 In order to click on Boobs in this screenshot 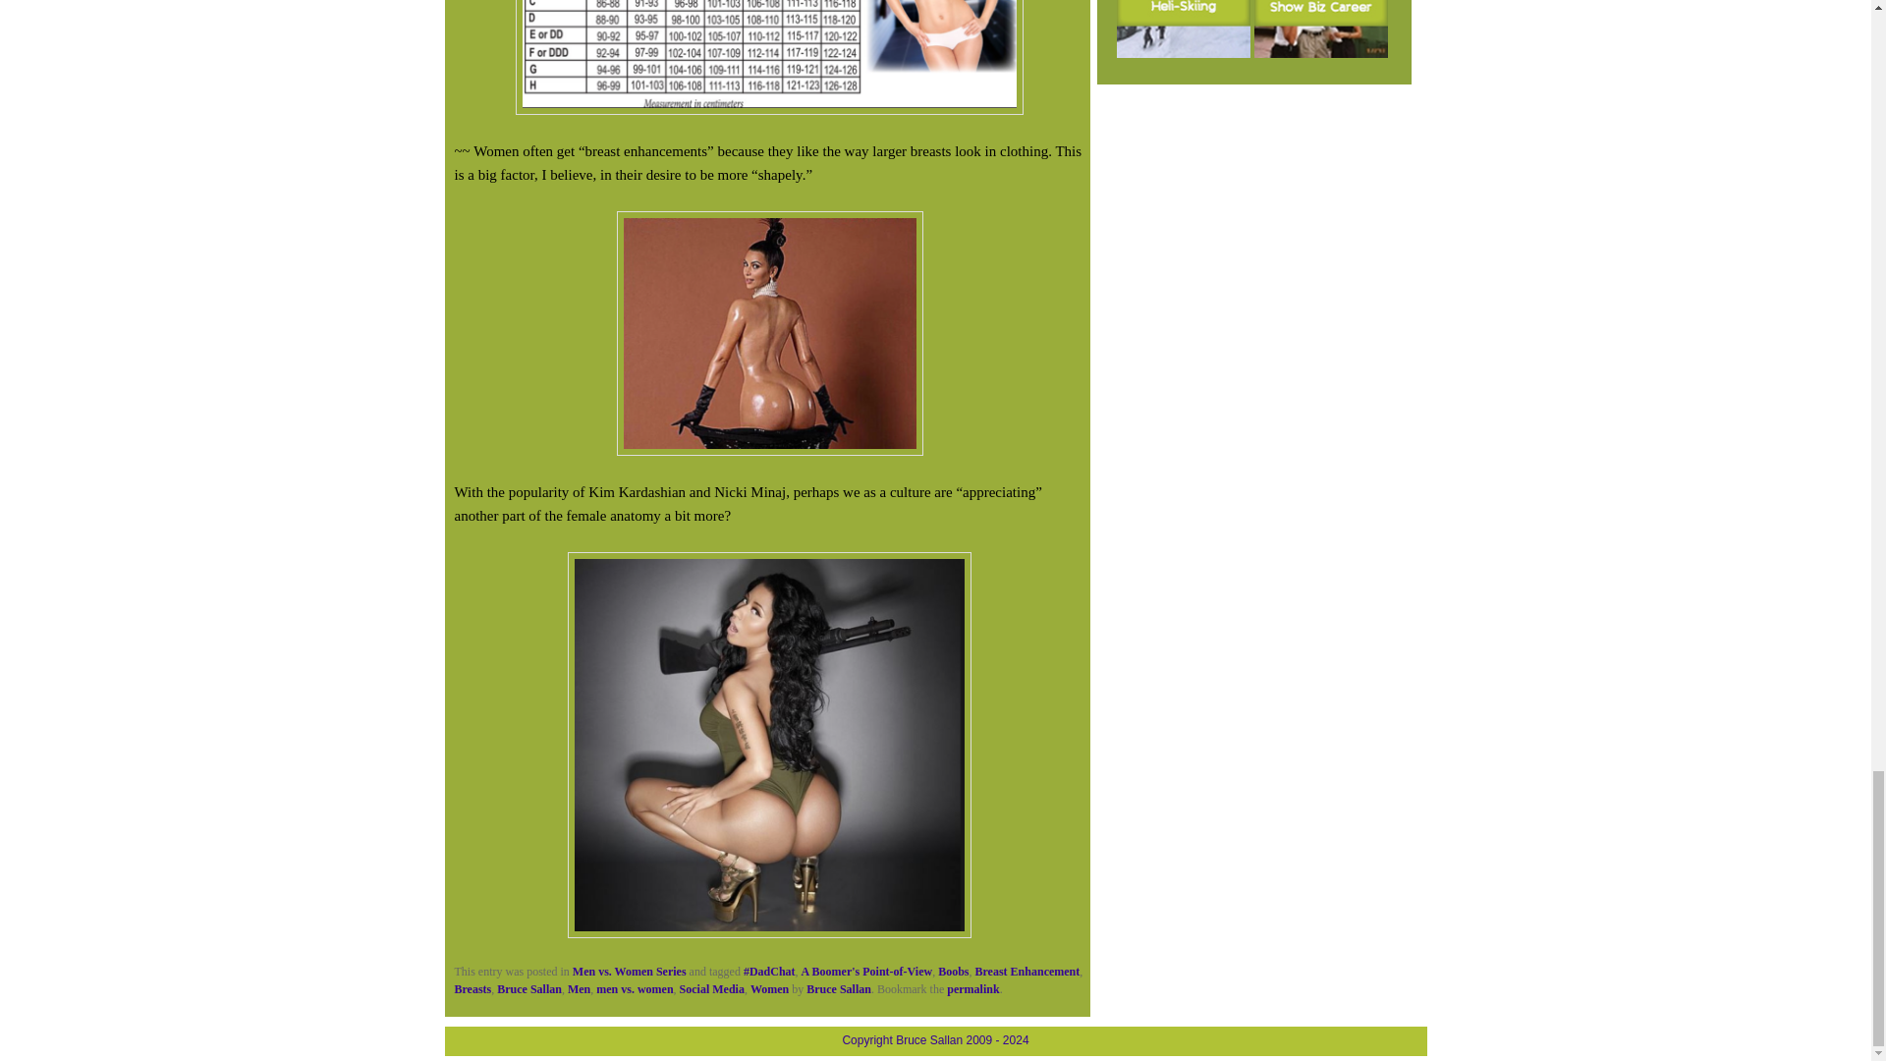, I will do `click(953, 971)`.